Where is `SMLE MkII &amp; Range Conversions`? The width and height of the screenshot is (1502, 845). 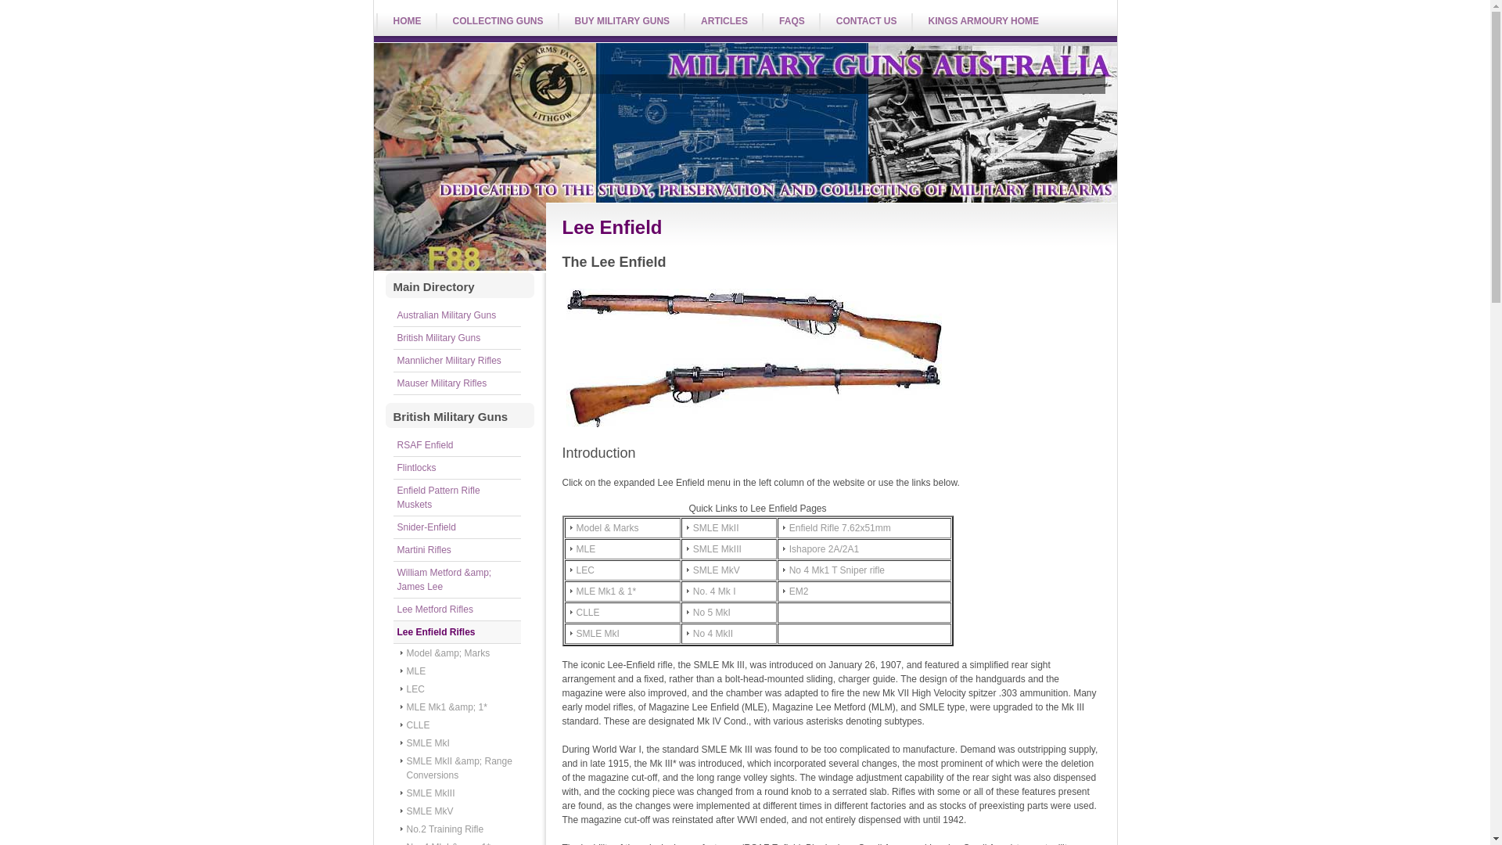 SMLE MkII &amp; Range Conversions is located at coordinates (461, 768).